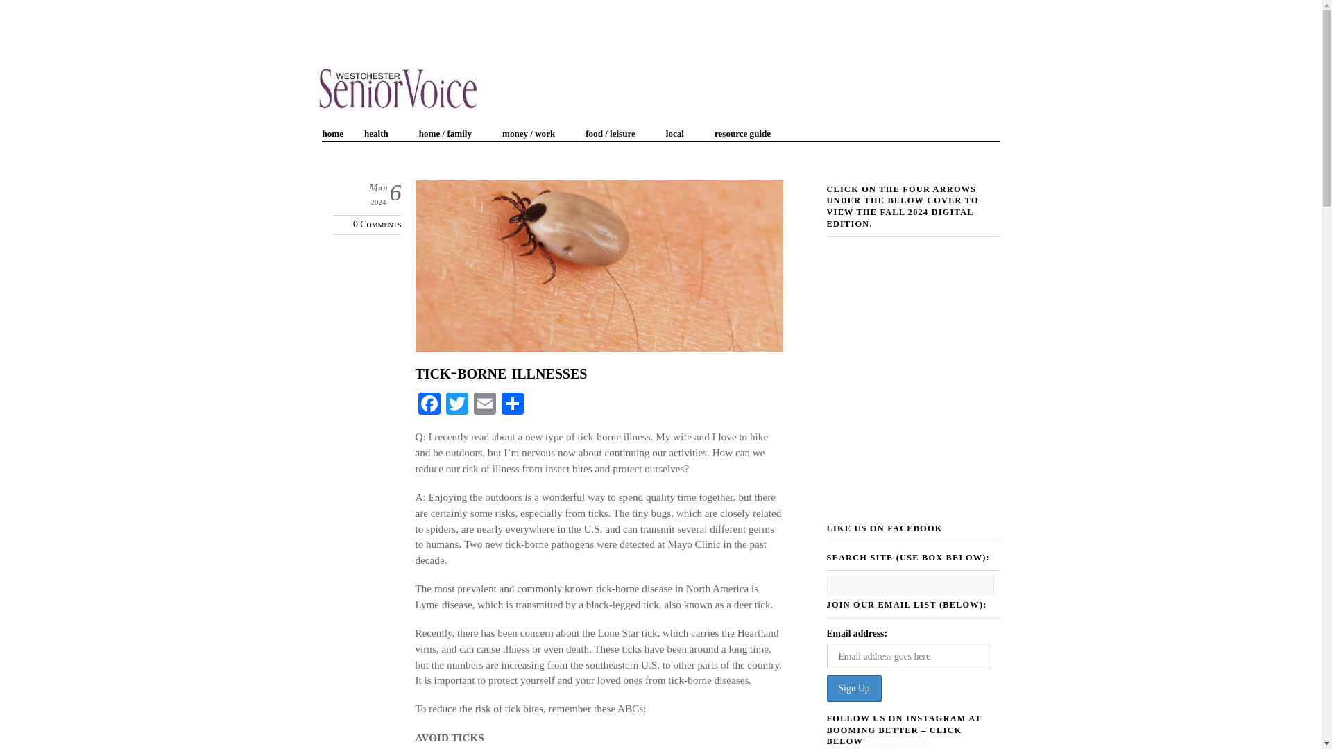 This screenshot has width=1332, height=749. I want to click on Advertisement, so click(253, 31).